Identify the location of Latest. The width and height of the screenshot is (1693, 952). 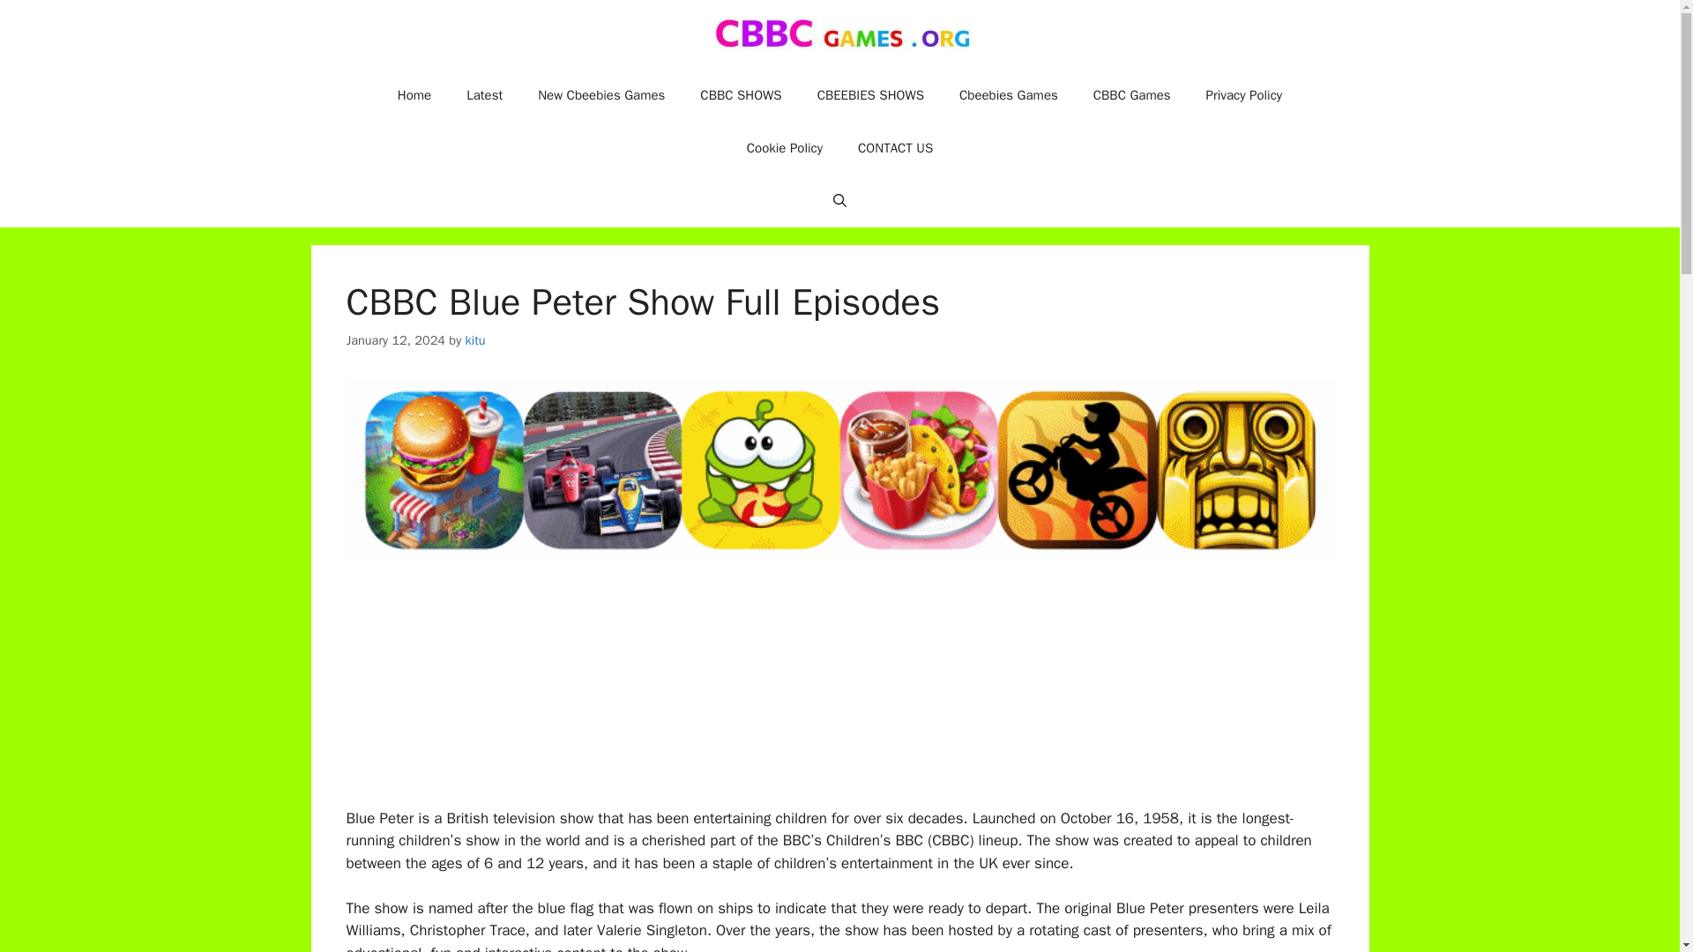
(483, 95).